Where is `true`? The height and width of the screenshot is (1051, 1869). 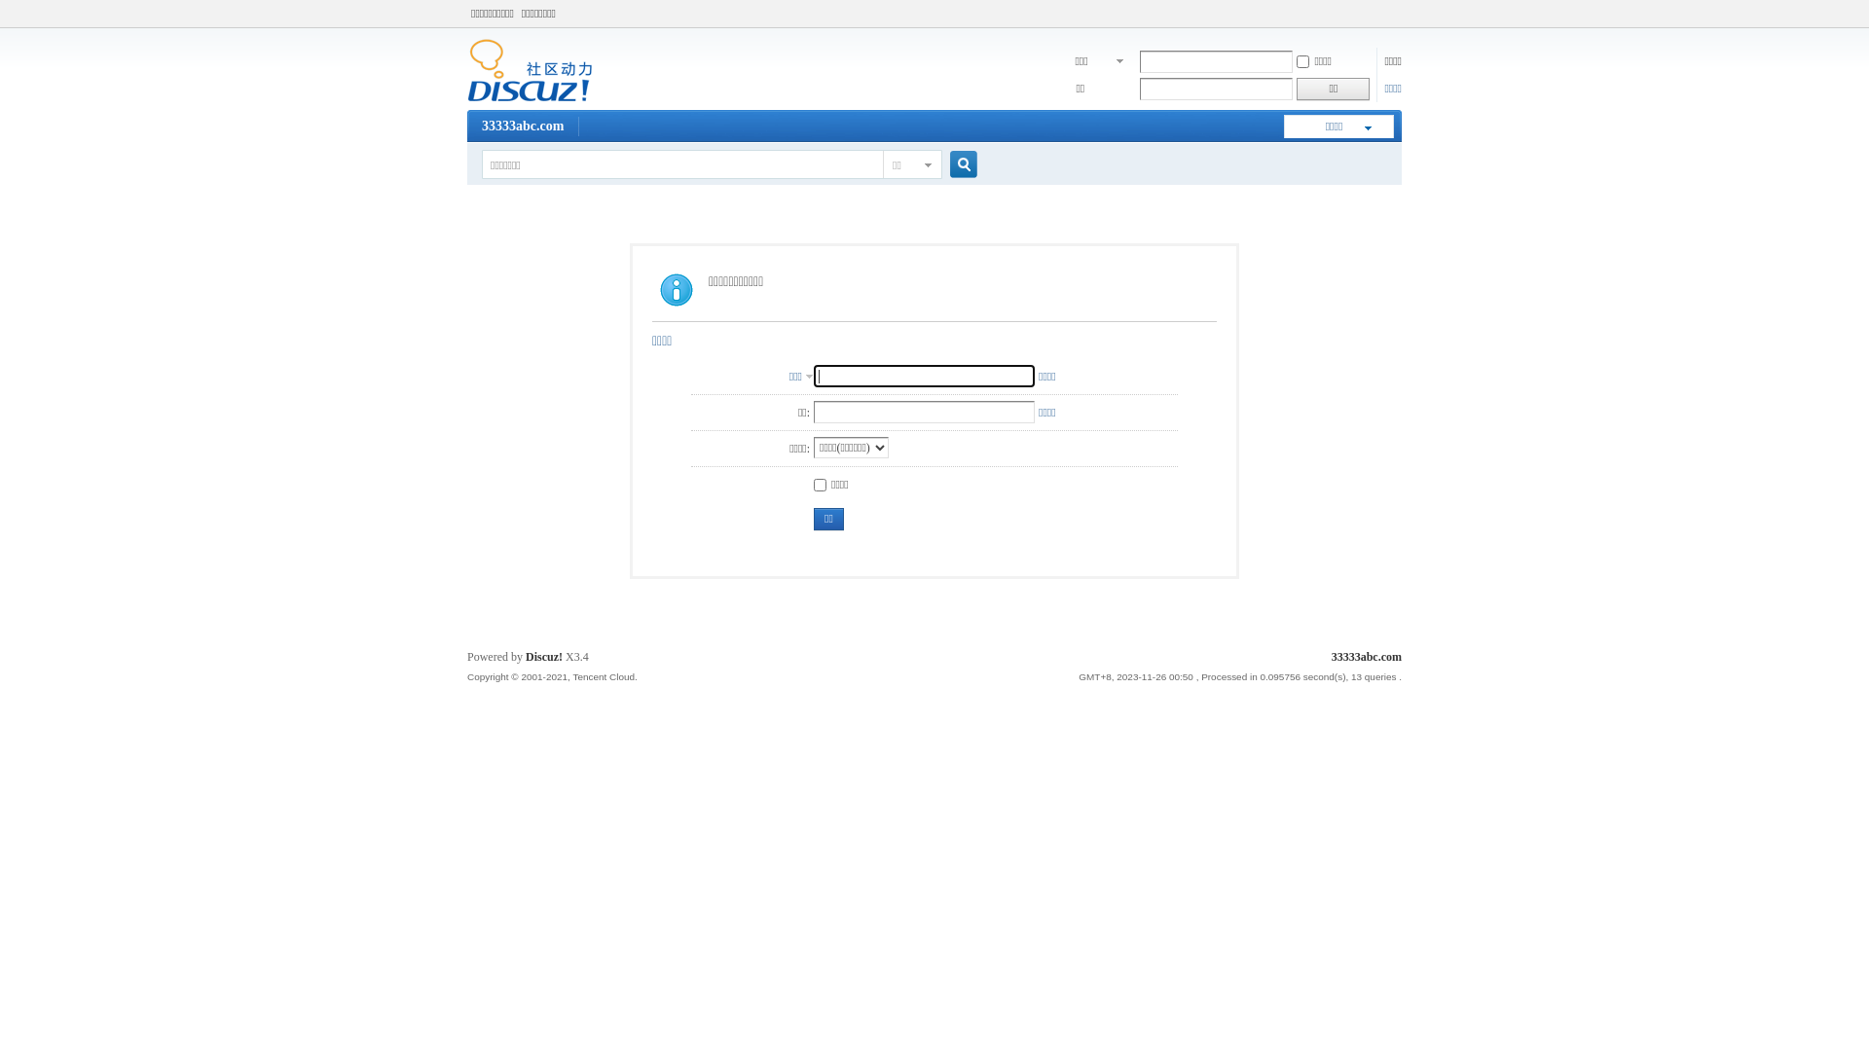 true is located at coordinates (956, 165).